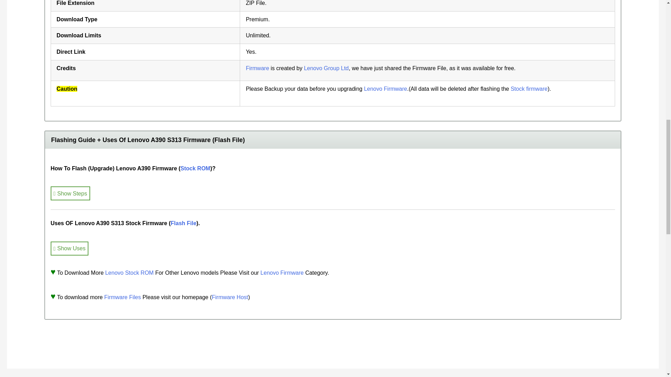 This screenshot has width=671, height=377. What do you see at coordinates (529, 89) in the screenshot?
I see `Stock firmware` at bounding box center [529, 89].